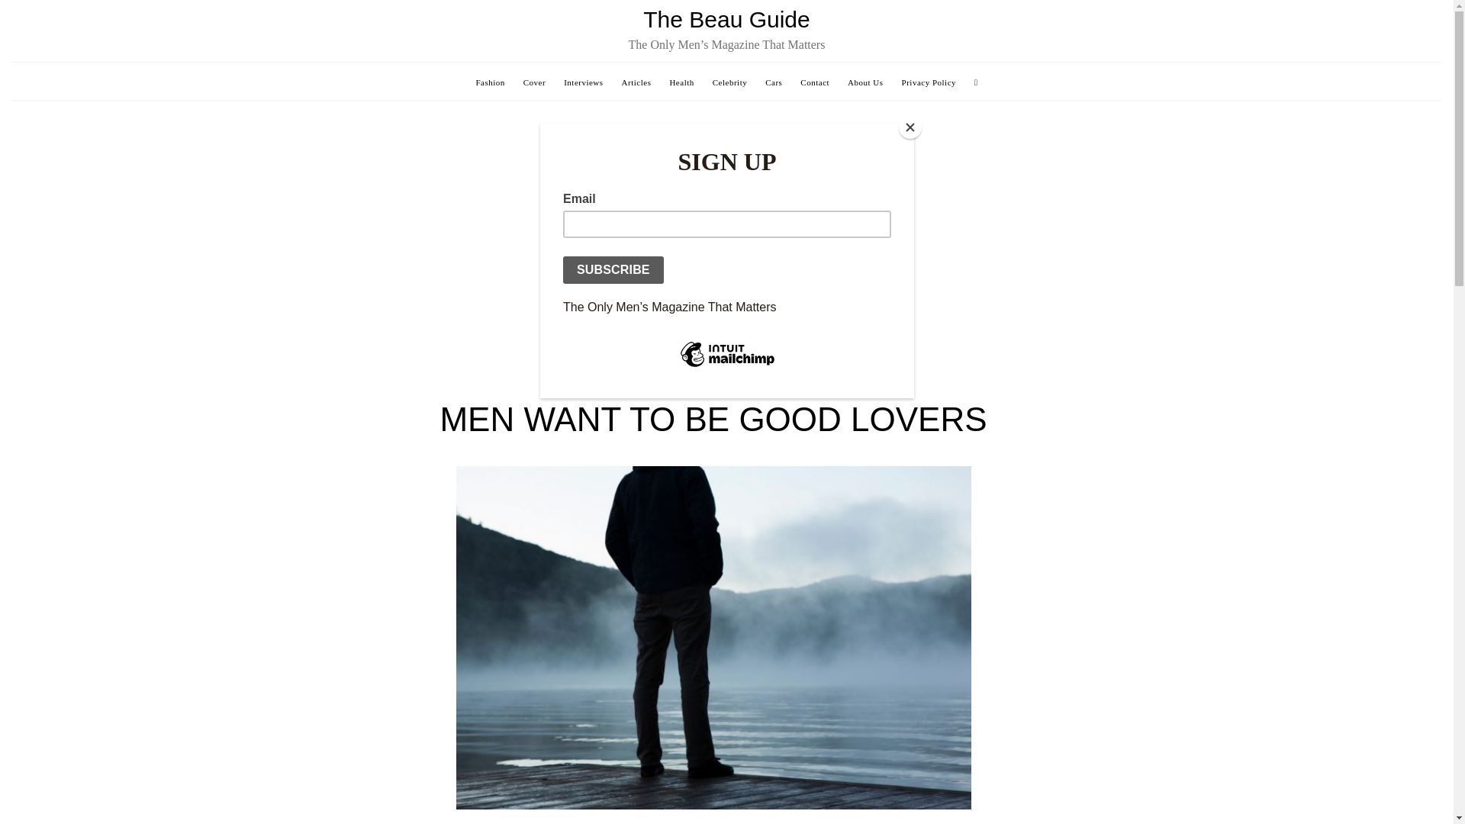 Image resolution: width=1465 pixels, height=824 pixels. What do you see at coordinates (534, 82) in the screenshot?
I see `Cover` at bounding box center [534, 82].